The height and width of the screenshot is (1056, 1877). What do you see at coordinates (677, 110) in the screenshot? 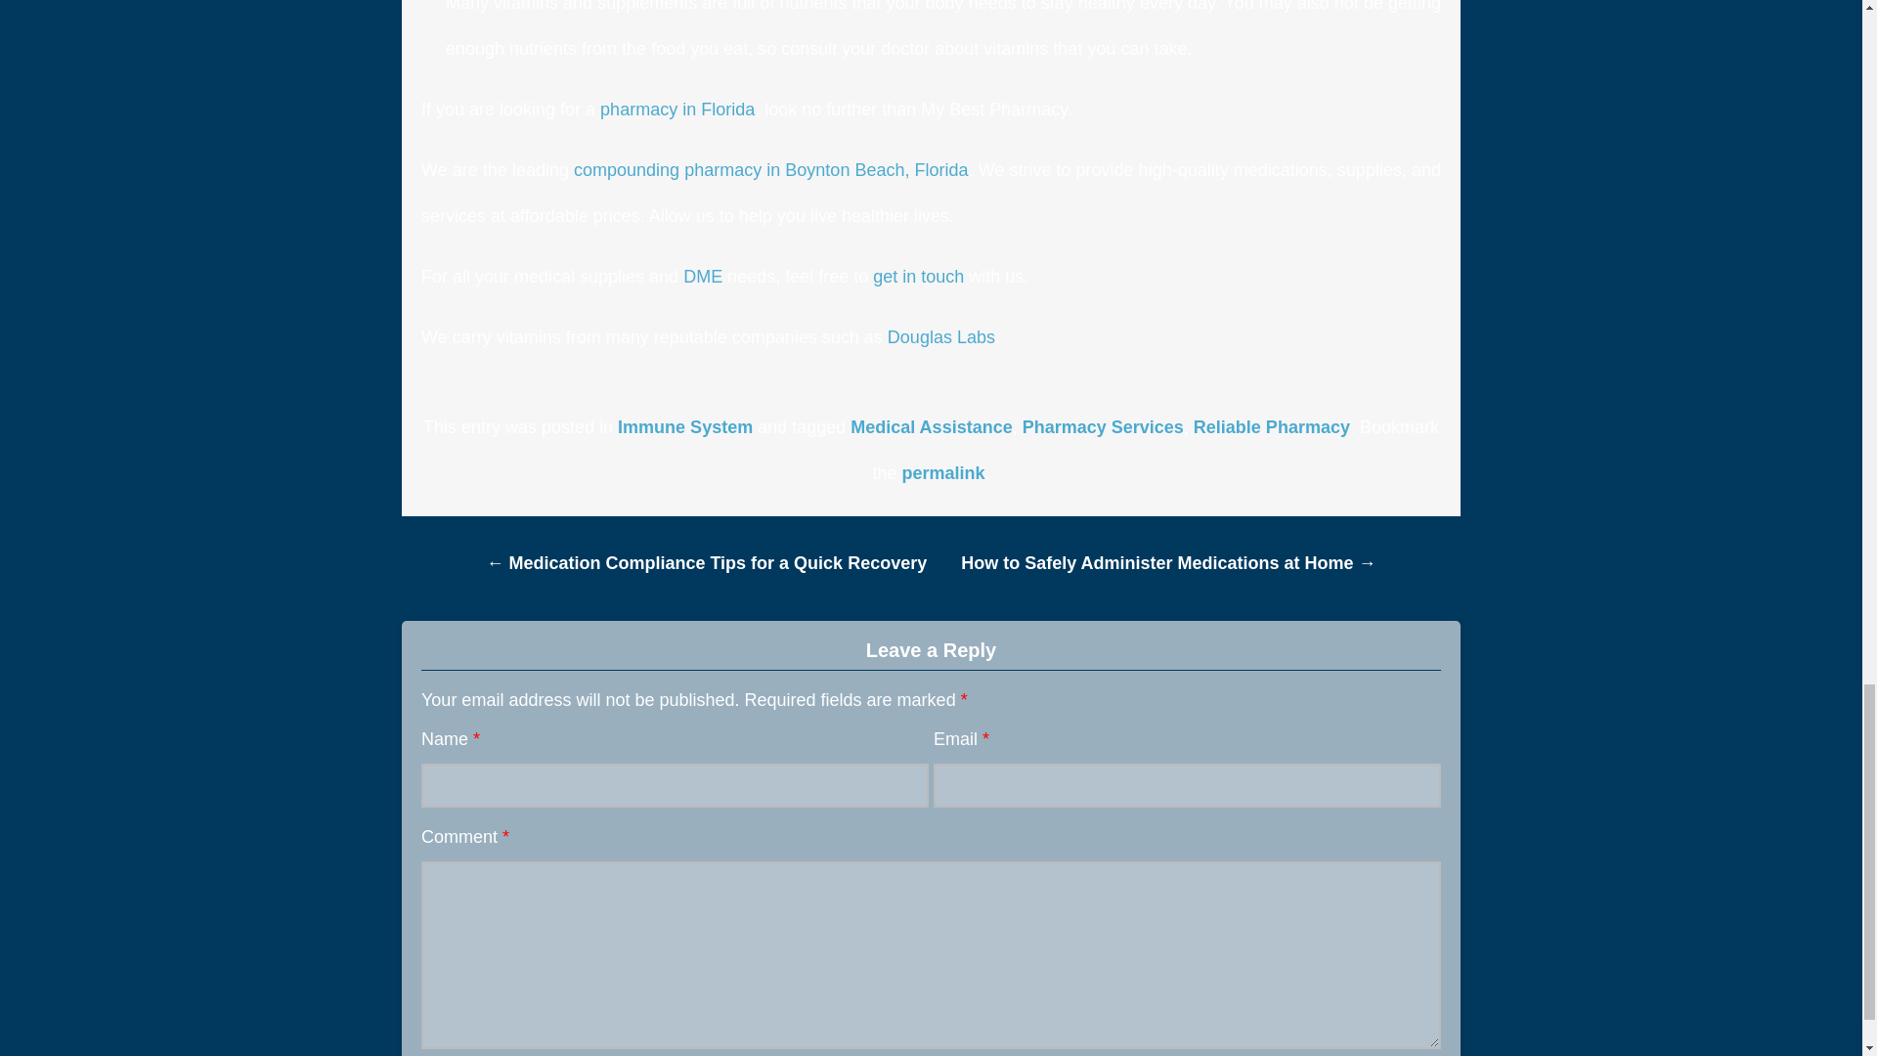
I see `pharmacy in Florida` at bounding box center [677, 110].